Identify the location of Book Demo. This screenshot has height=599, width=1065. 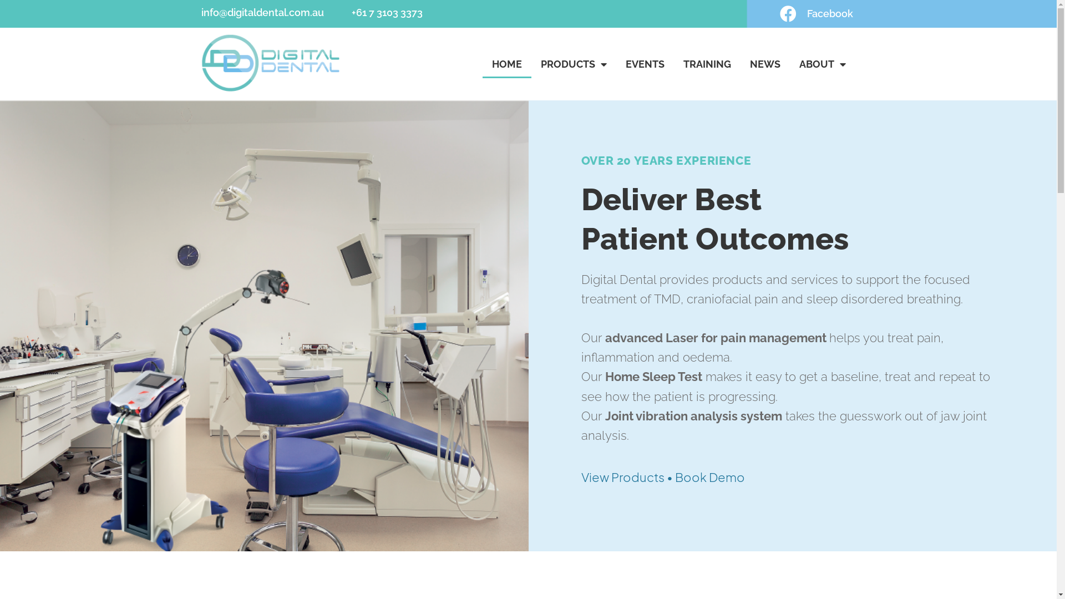
(710, 477).